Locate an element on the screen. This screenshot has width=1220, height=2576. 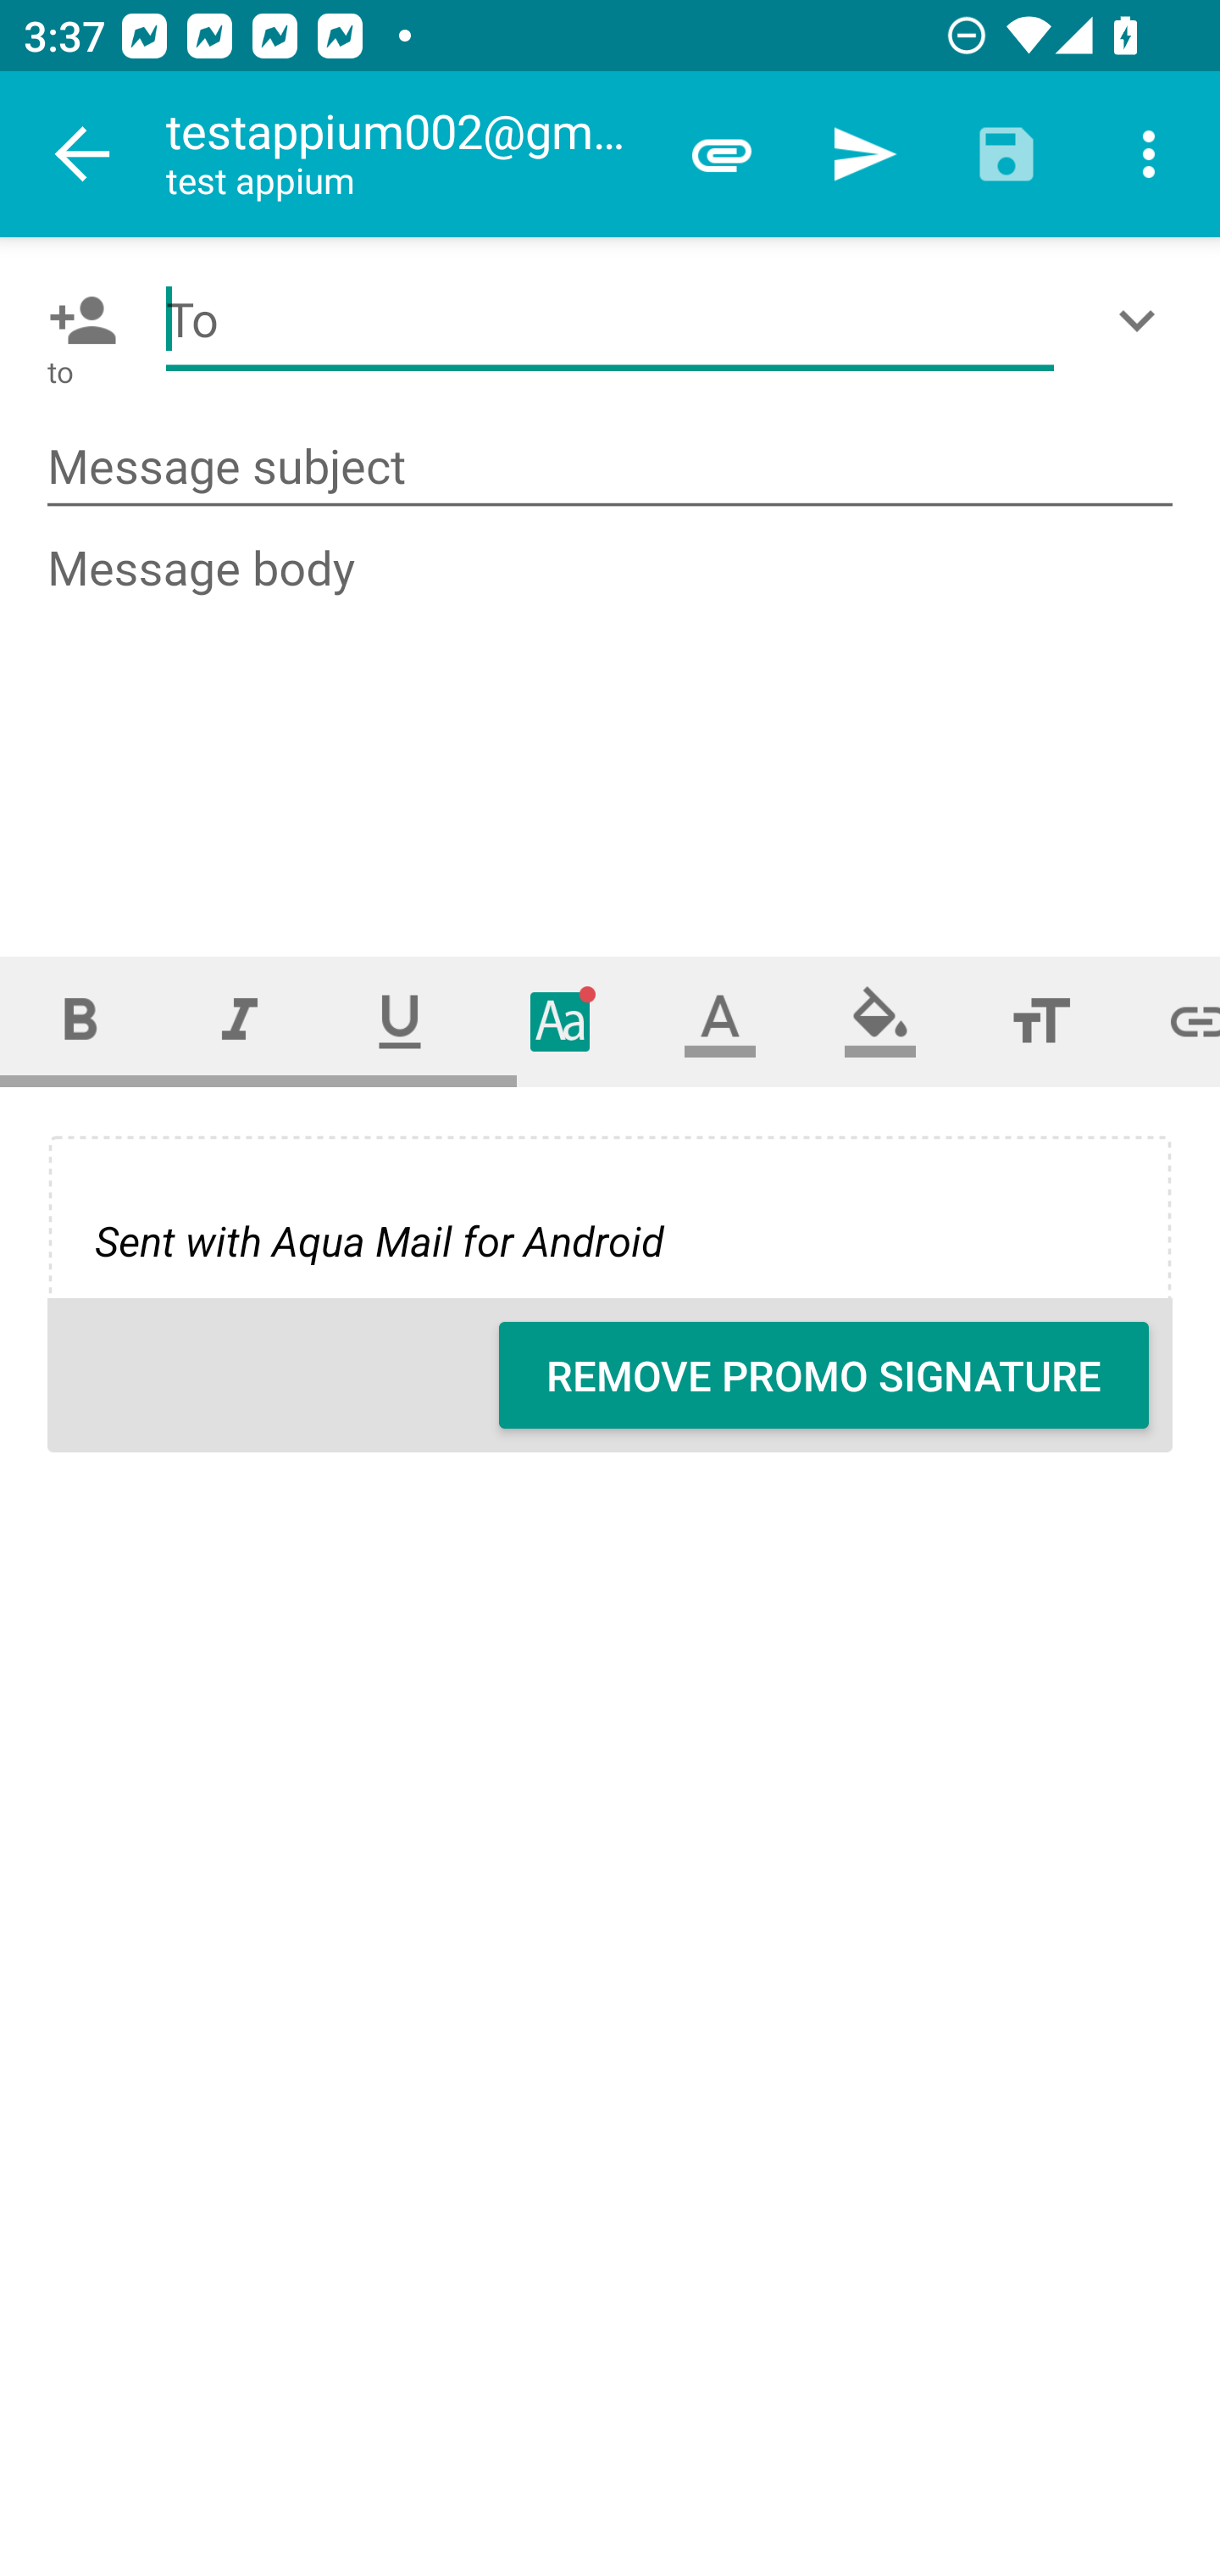
Attach is located at coordinates (722, 154).